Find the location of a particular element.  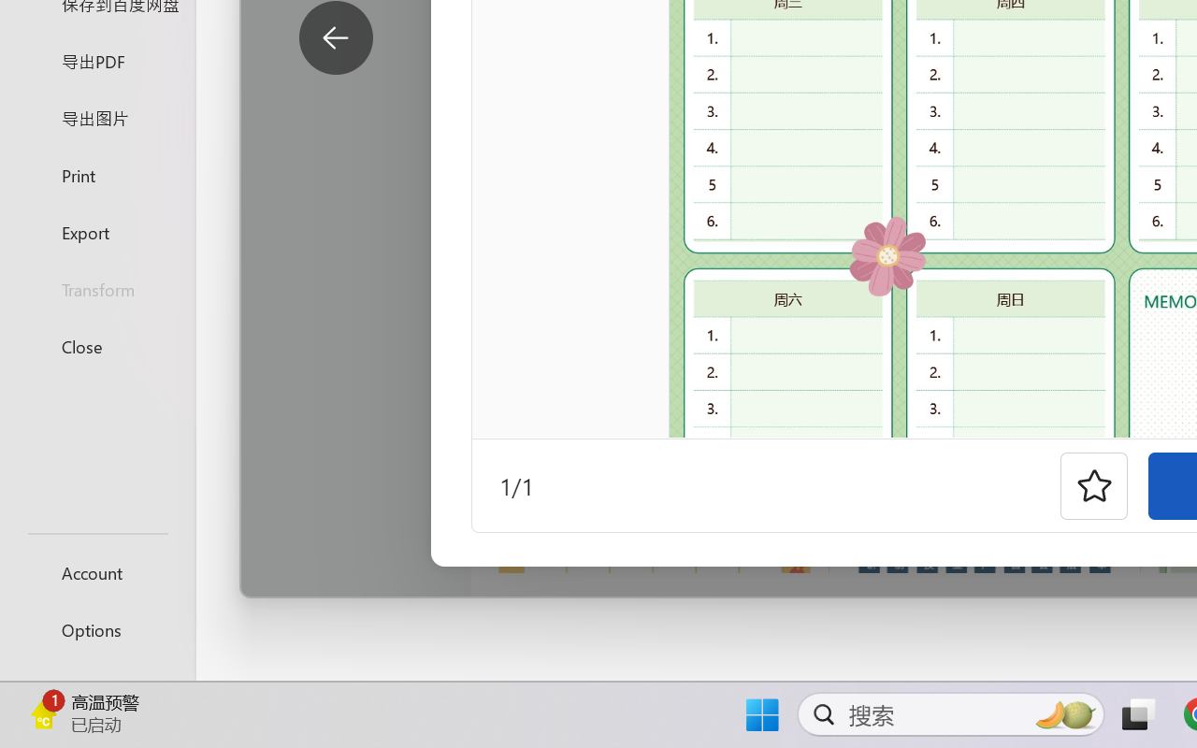

Transform is located at coordinates (97, 290).